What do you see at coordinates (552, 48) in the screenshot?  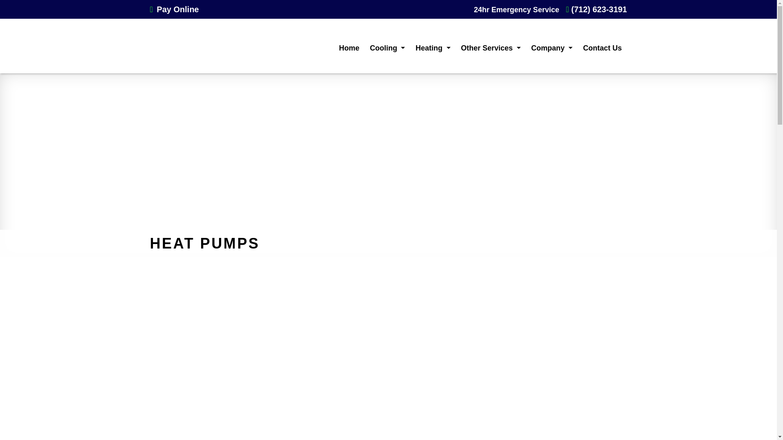 I see `Company` at bounding box center [552, 48].